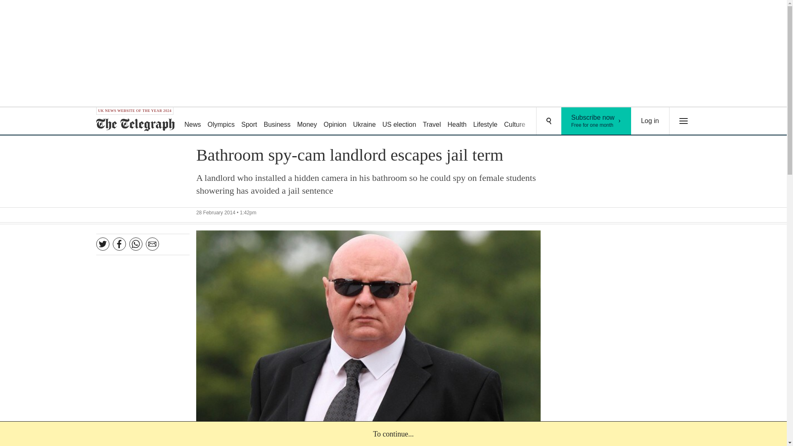 The height and width of the screenshot is (446, 793). I want to click on Health, so click(486, 121).